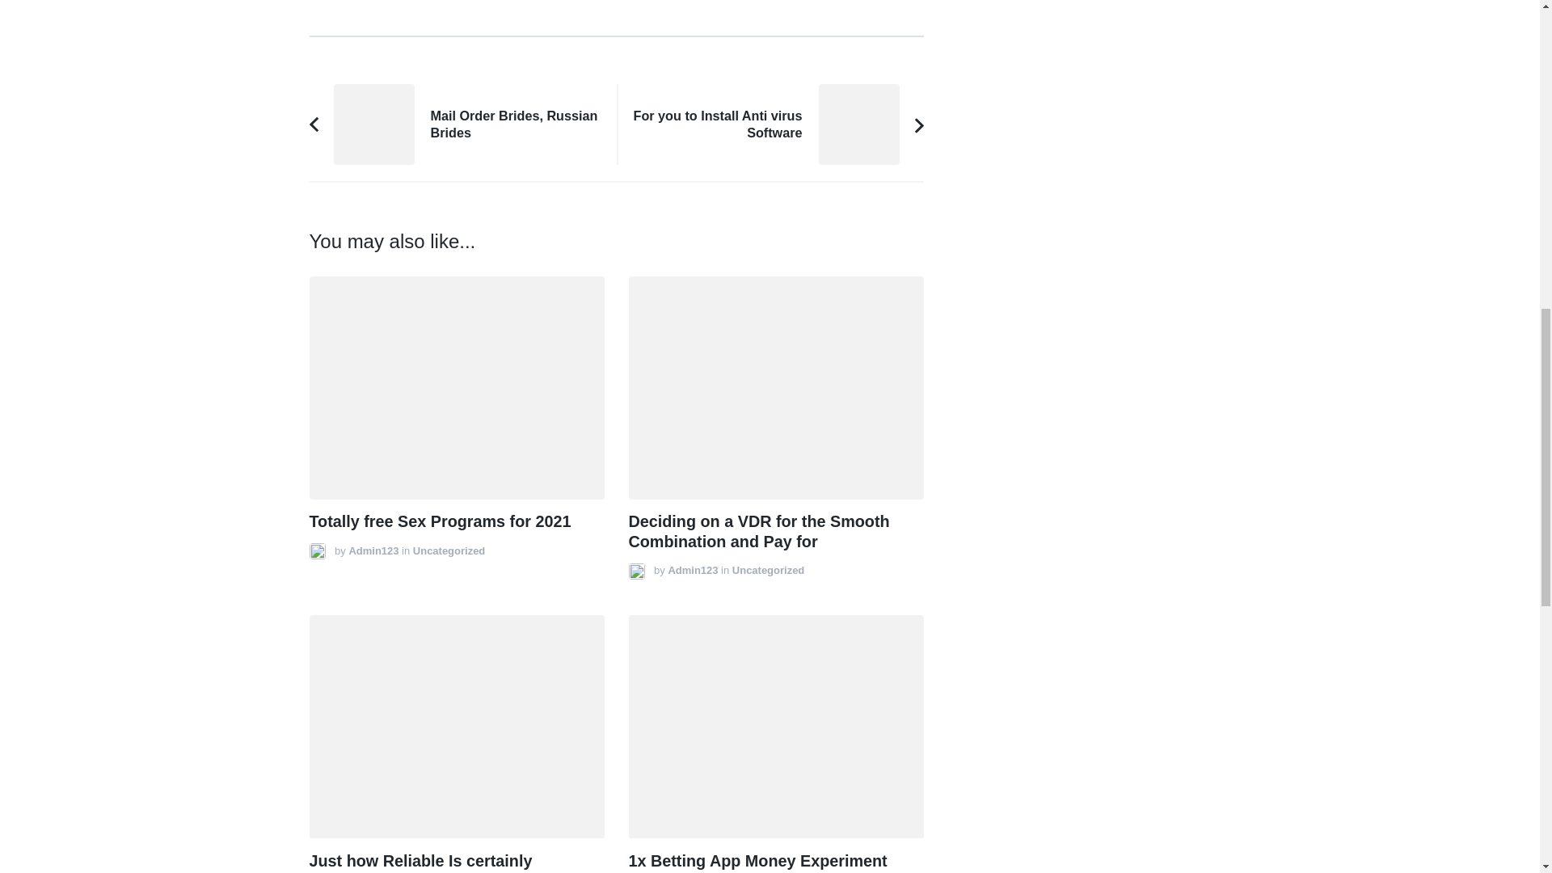 This screenshot has width=1552, height=873. I want to click on Uncategorized, so click(420, 862).